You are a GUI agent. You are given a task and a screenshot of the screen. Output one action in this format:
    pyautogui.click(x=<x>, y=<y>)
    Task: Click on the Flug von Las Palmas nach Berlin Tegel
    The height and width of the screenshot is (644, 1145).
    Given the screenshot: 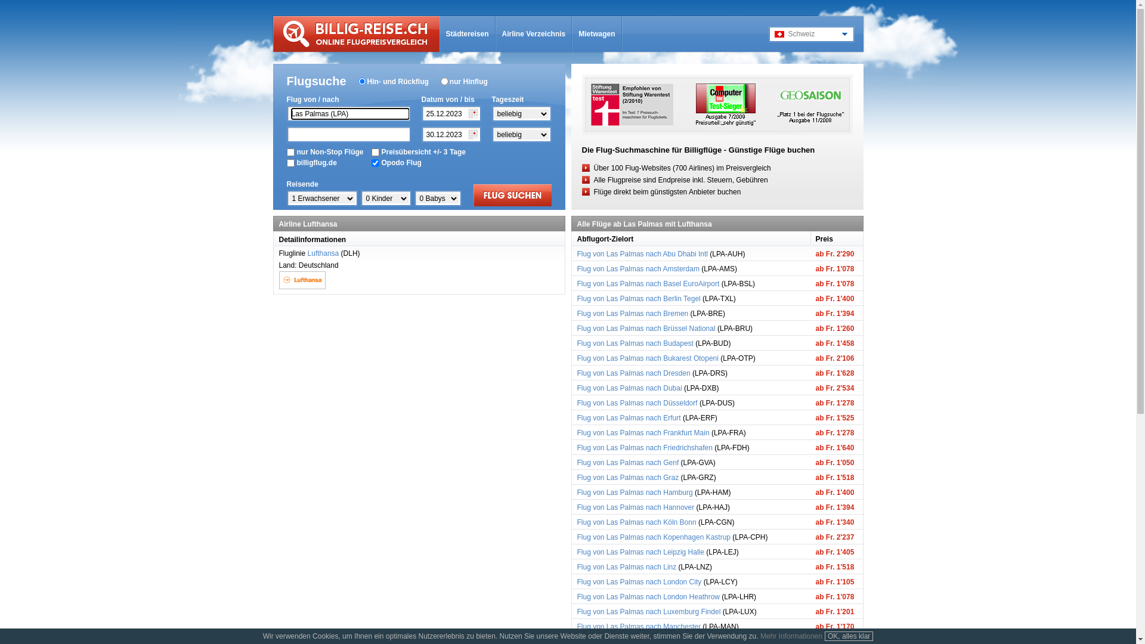 What is the action you would take?
    pyautogui.click(x=639, y=299)
    